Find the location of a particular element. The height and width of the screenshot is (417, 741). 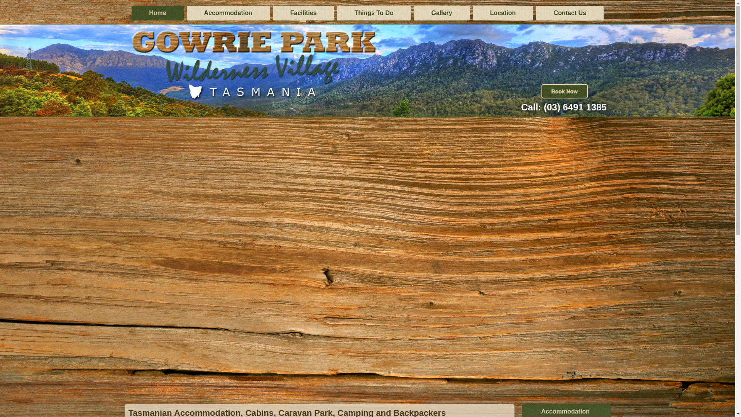

Gowrie Park Wilderness Village is located at coordinates (254, 63).